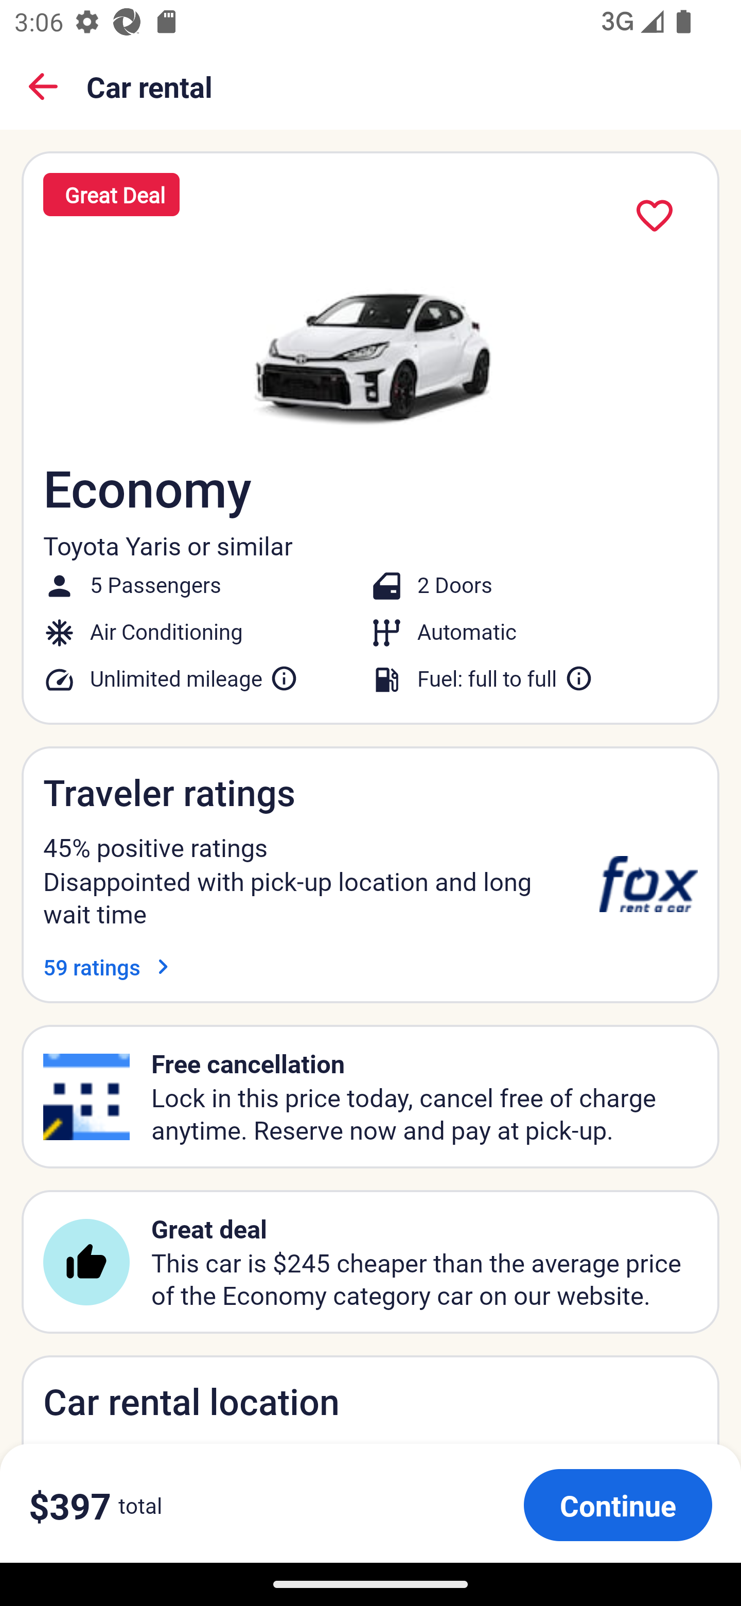 The height and width of the screenshot is (1606, 741). I want to click on Unlimited mileage, so click(195, 678).